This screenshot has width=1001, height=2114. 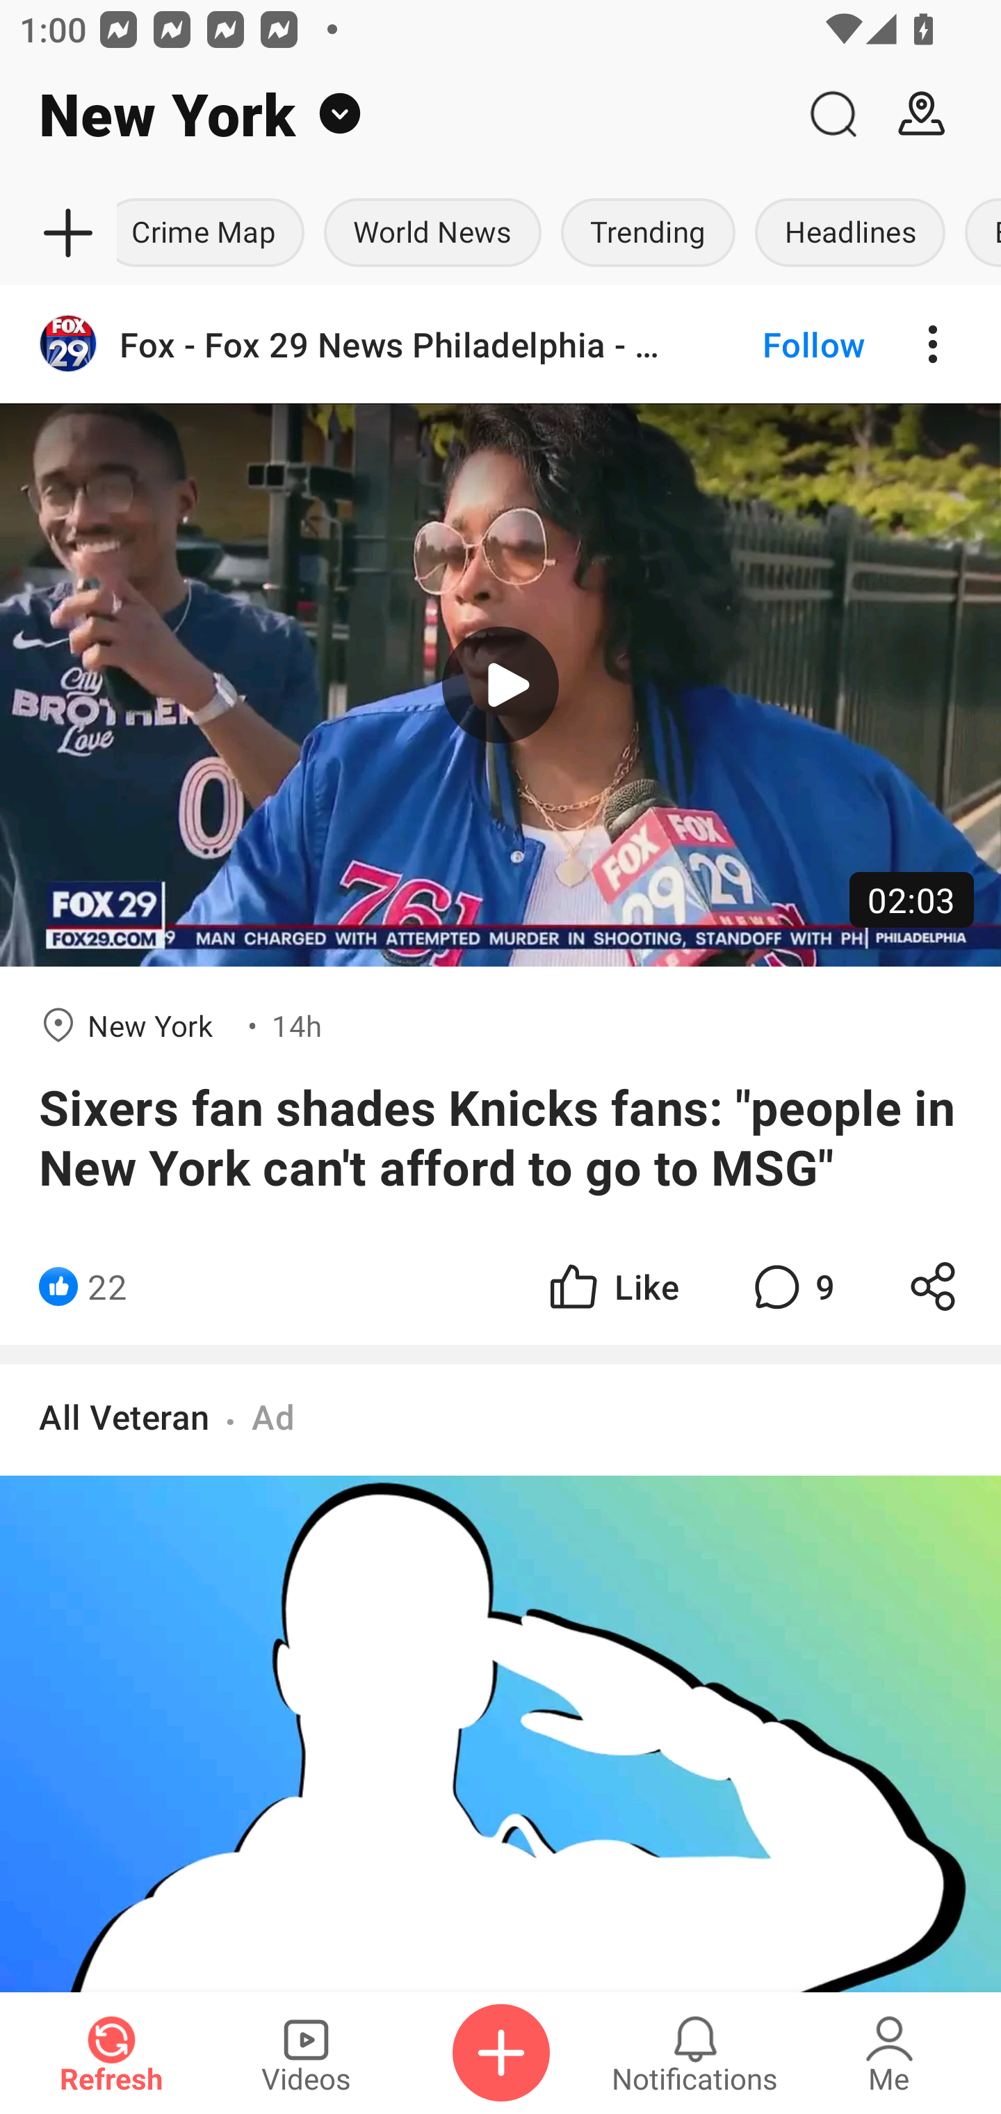 I want to click on 22, so click(x=107, y=1286).